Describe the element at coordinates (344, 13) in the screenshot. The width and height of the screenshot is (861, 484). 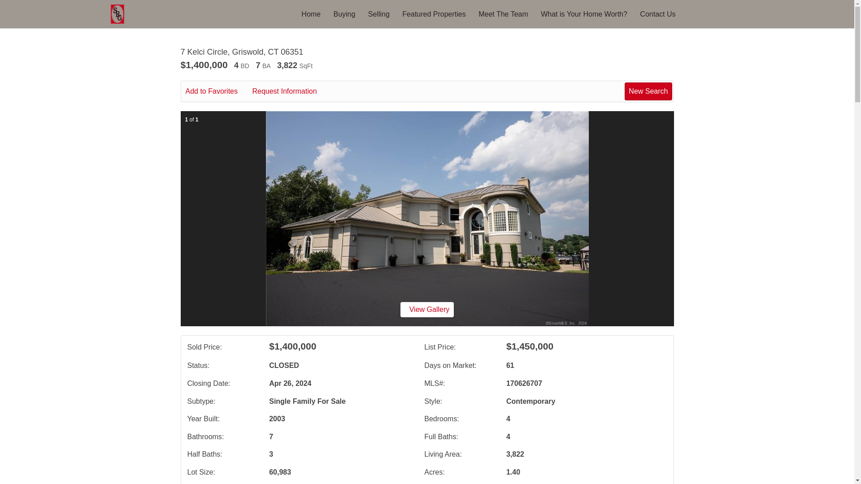
I see `Buying` at that location.